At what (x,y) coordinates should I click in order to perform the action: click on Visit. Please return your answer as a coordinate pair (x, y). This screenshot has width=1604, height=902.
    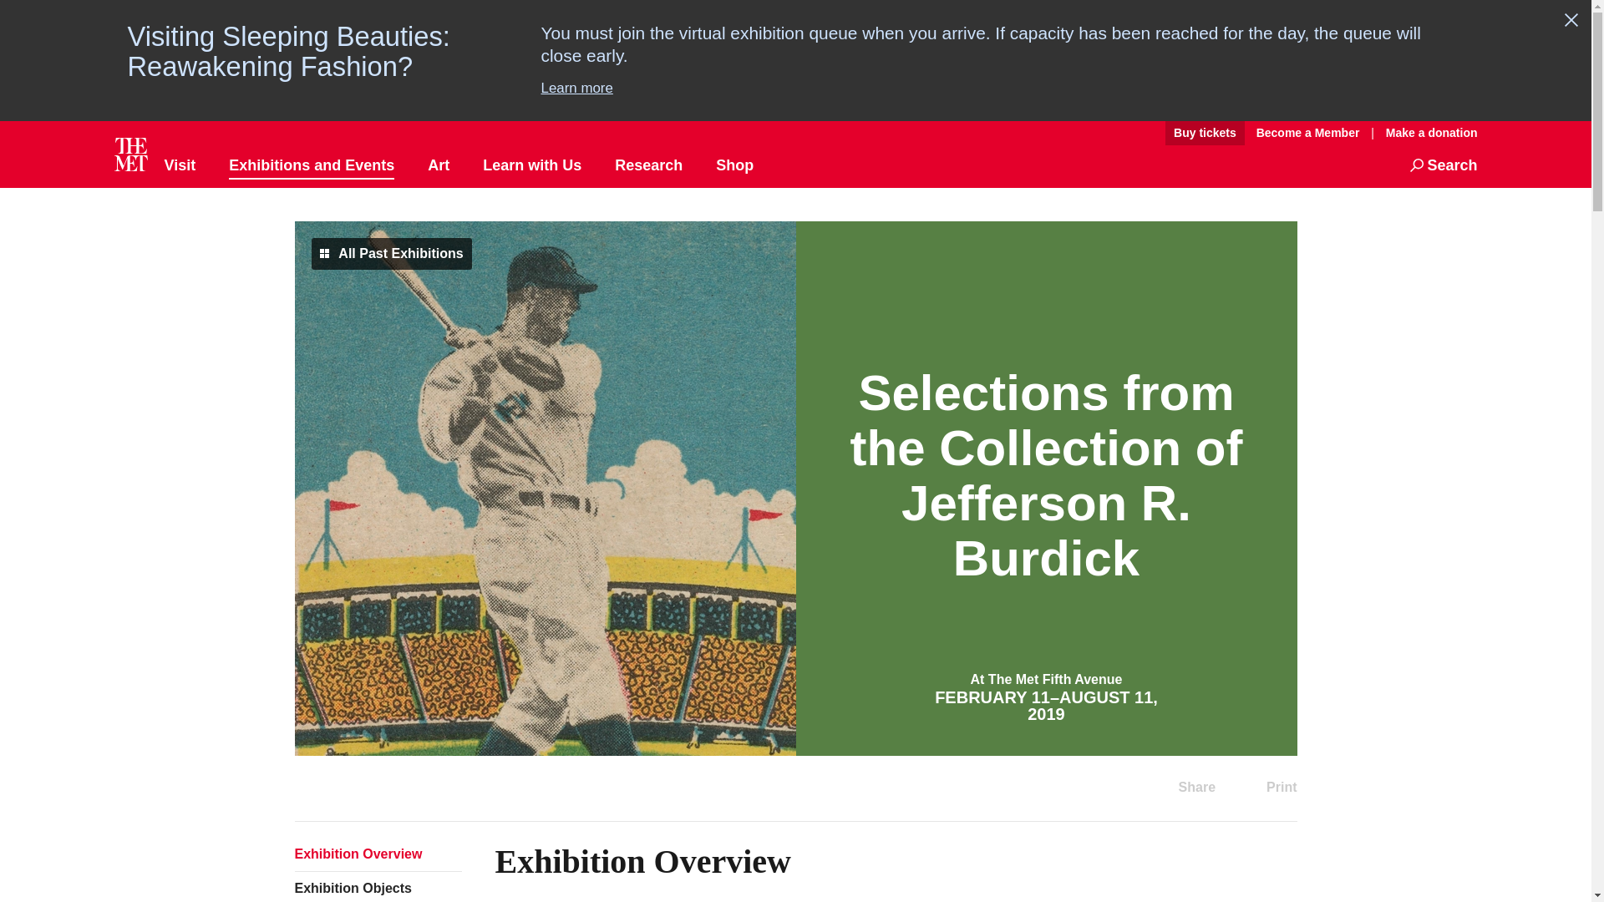
    Looking at the image, I should click on (179, 165).